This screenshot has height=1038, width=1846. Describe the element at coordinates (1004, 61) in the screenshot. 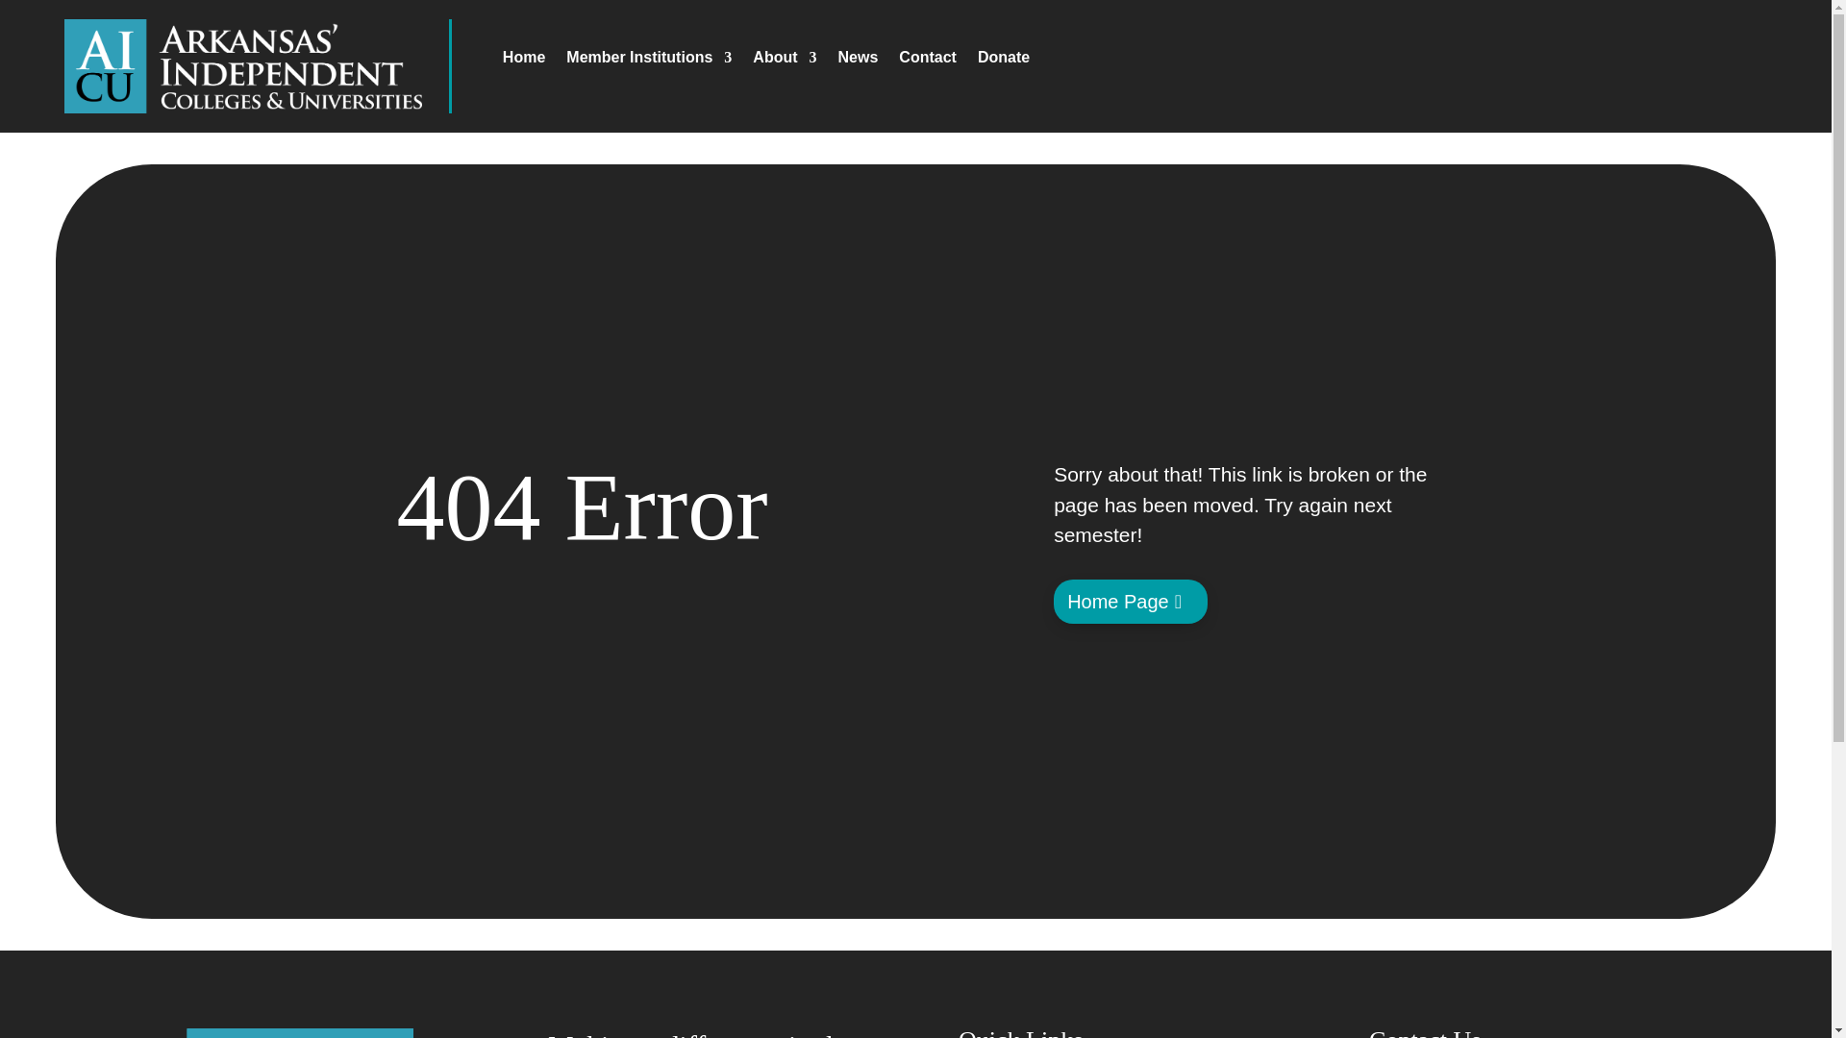

I see `Donate` at that location.